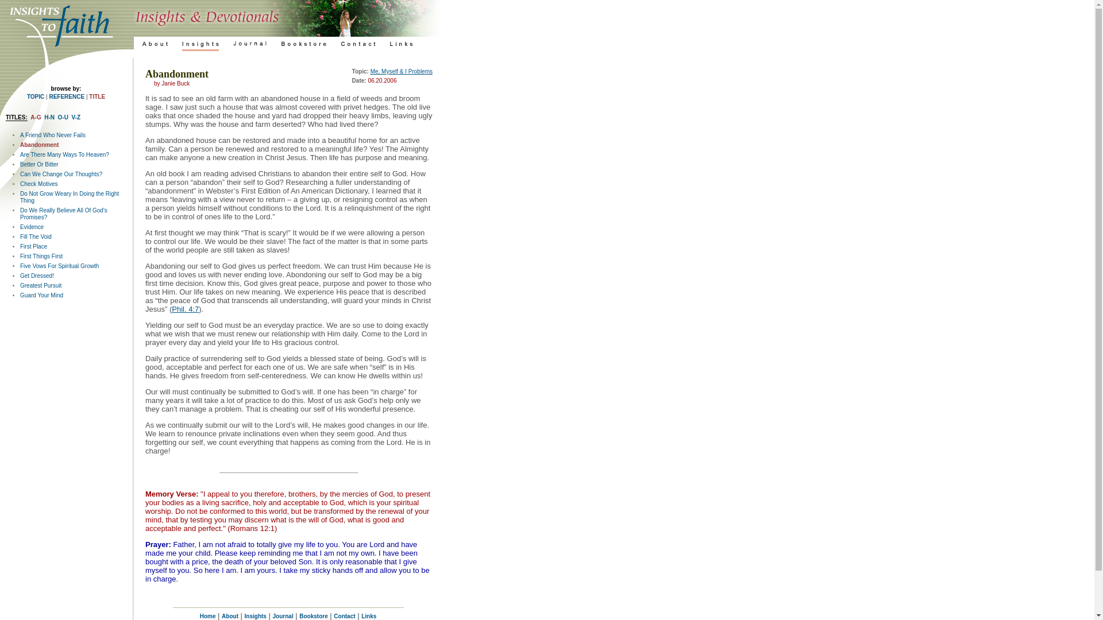  Describe the element at coordinates (39, 184) in the screenshot. I see `Check Motives` at that location.